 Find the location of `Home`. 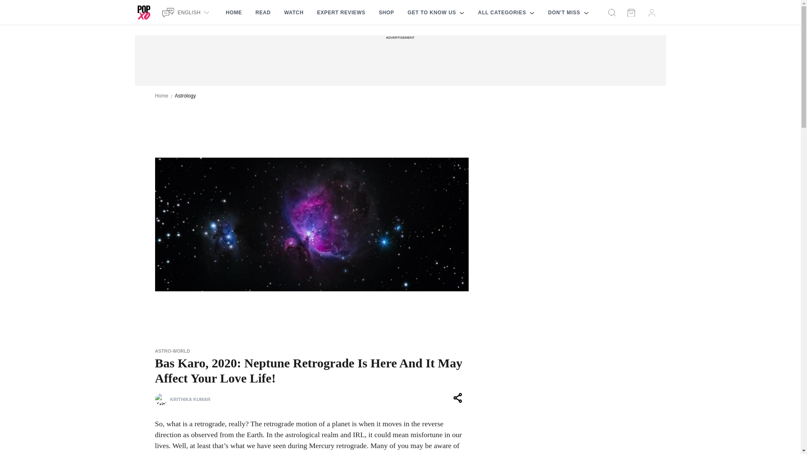

Home is located at coordinates (161, 96).